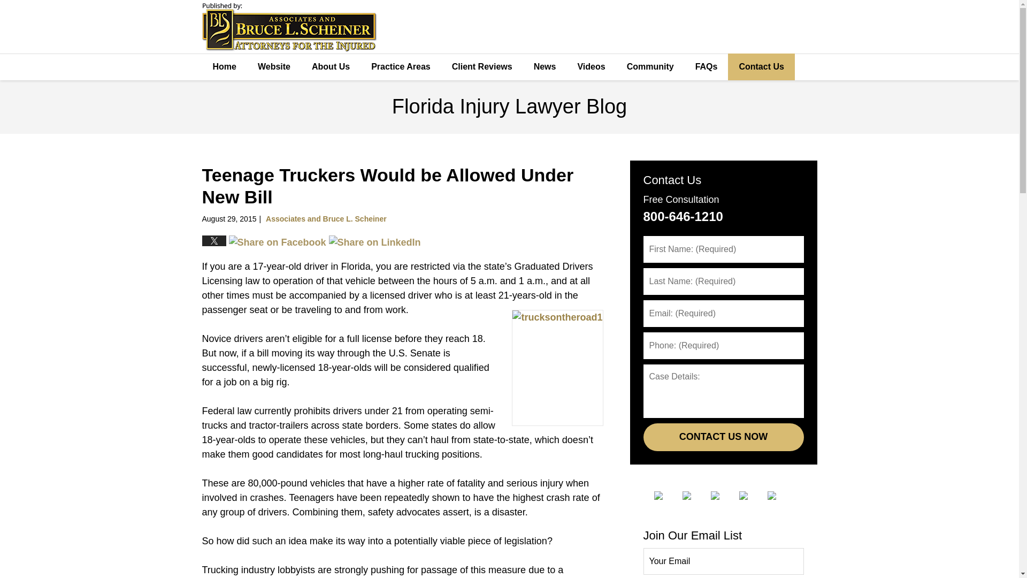 The image size is (1027, 578). I want to click on Your Email, so click(723, 561).